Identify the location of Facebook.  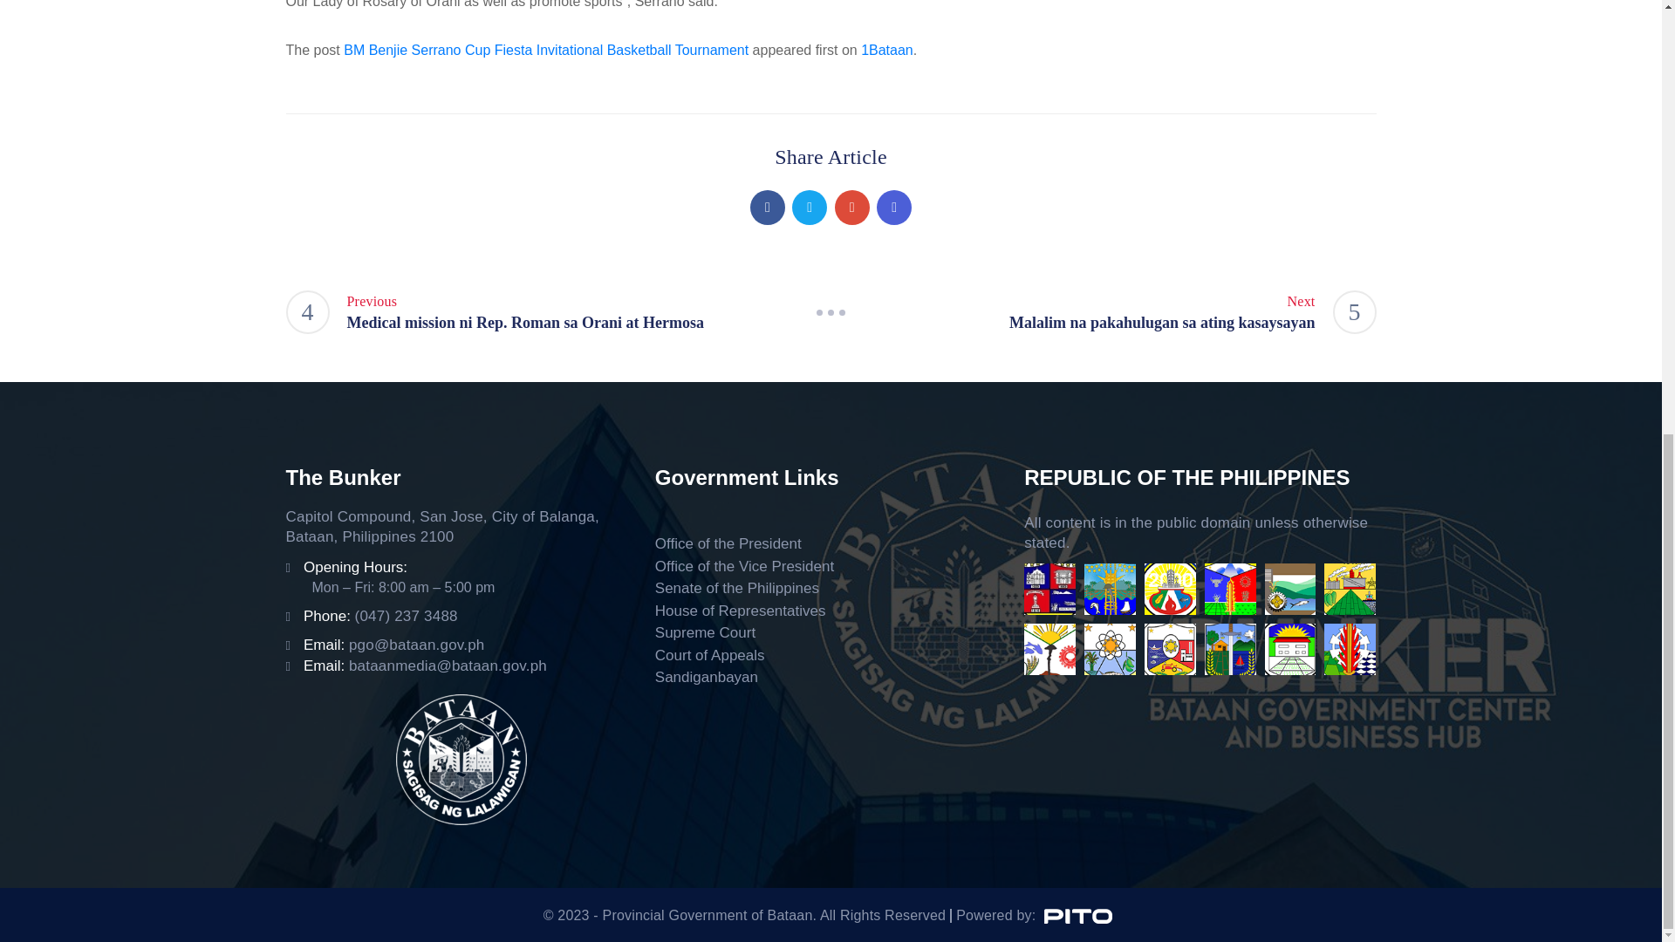
(768, 208).